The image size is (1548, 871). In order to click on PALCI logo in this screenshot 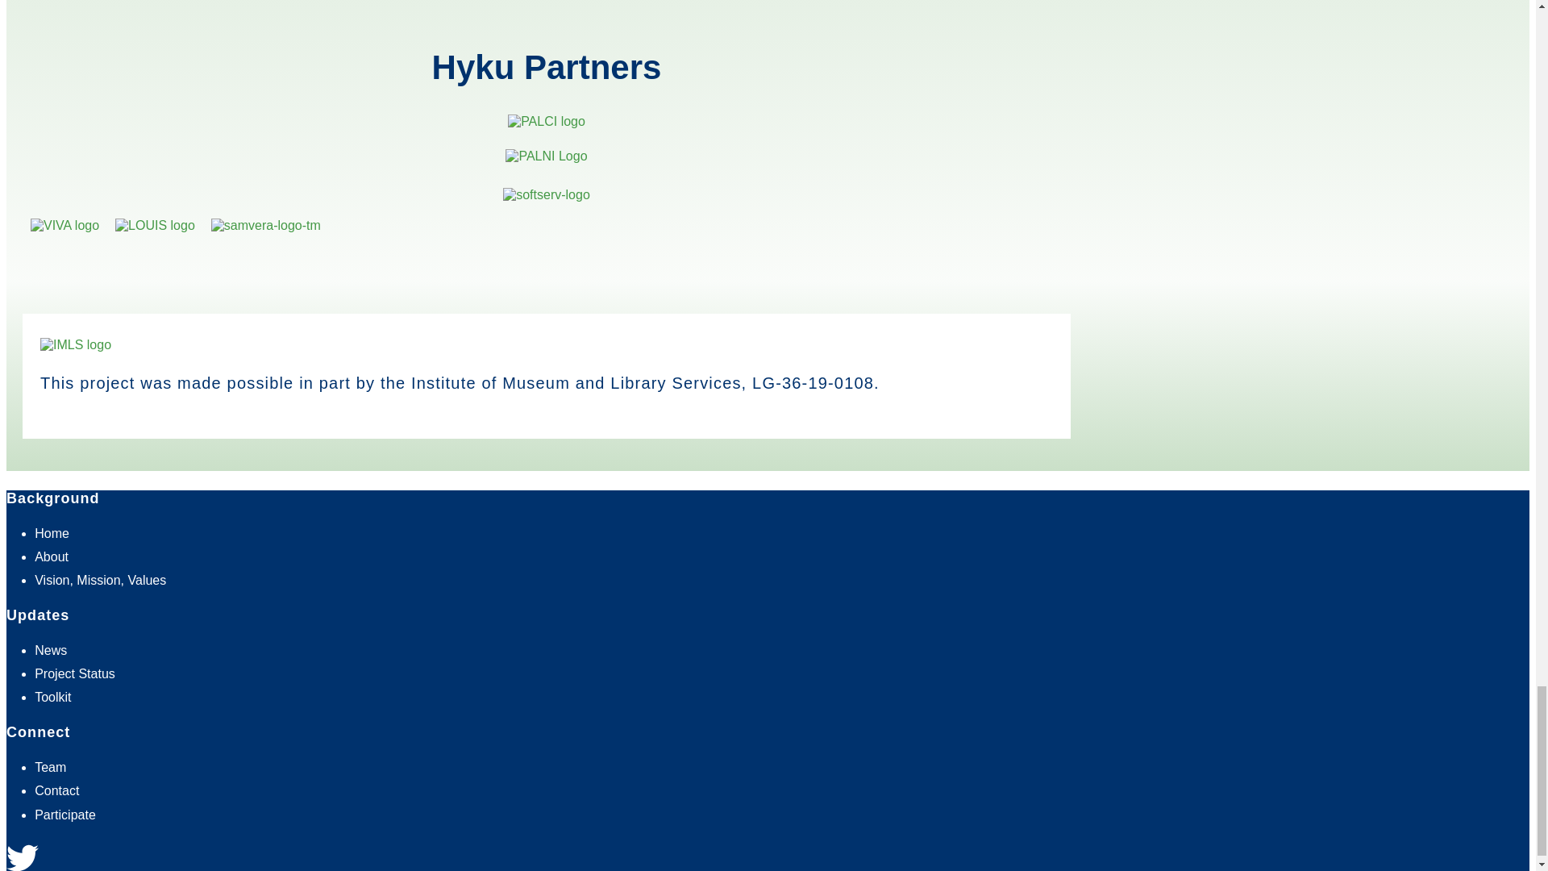, I will do `click(546, 121)`.